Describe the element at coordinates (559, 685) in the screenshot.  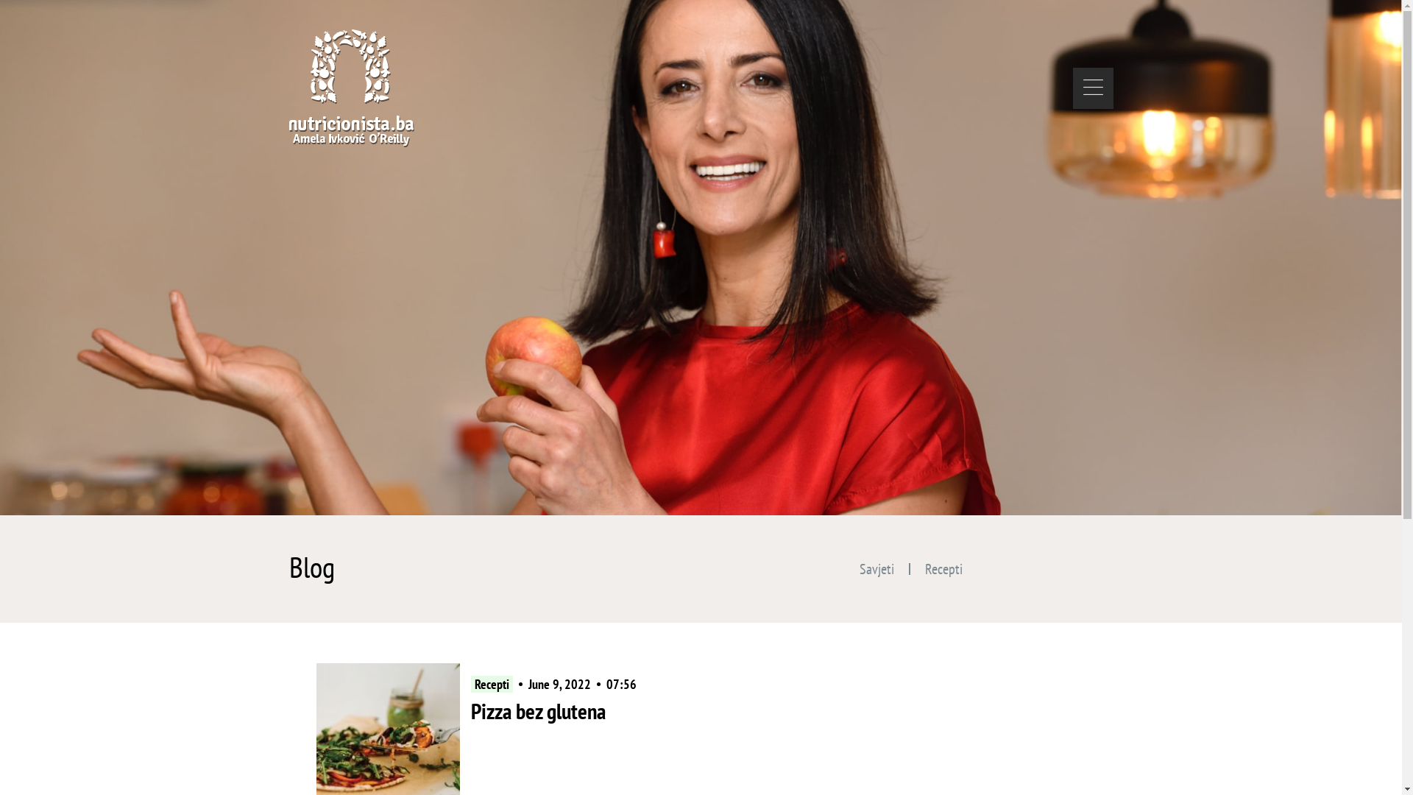
I see `June 9, 2022` at that location.